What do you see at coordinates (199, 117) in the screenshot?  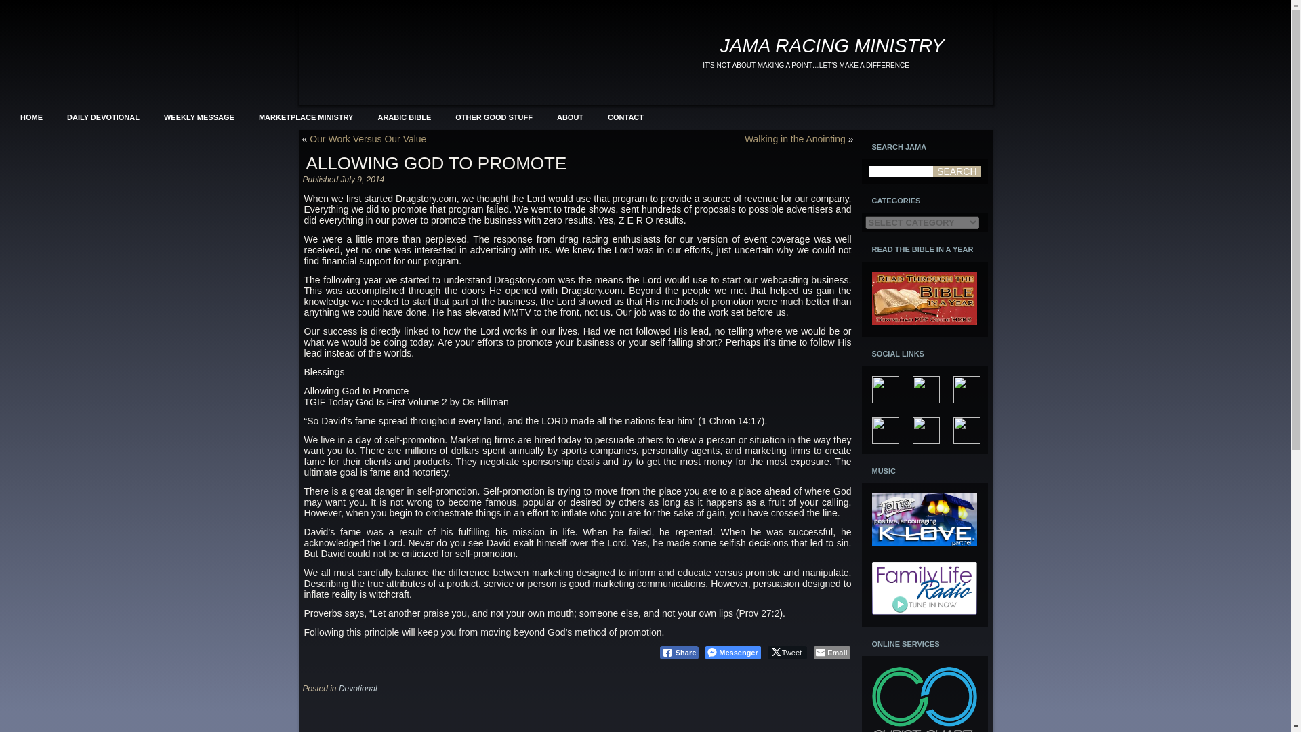 I see `Weekly Message` at bounding box center [199, 117].